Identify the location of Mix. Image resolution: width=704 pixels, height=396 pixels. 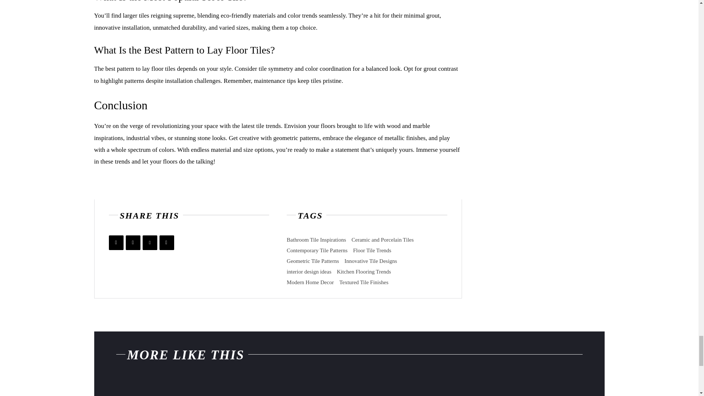
(166, 242).